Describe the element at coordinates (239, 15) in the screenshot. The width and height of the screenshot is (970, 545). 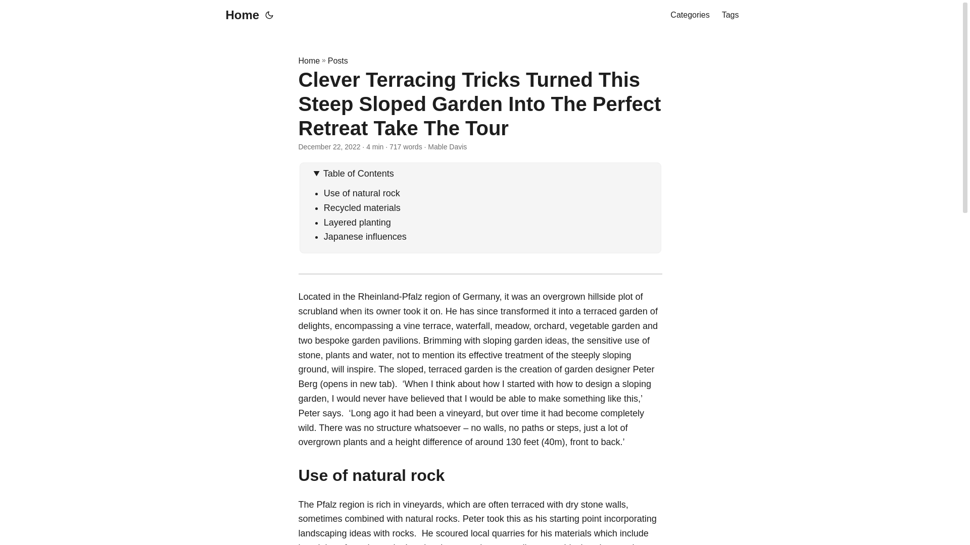
I see `Home` at that location.